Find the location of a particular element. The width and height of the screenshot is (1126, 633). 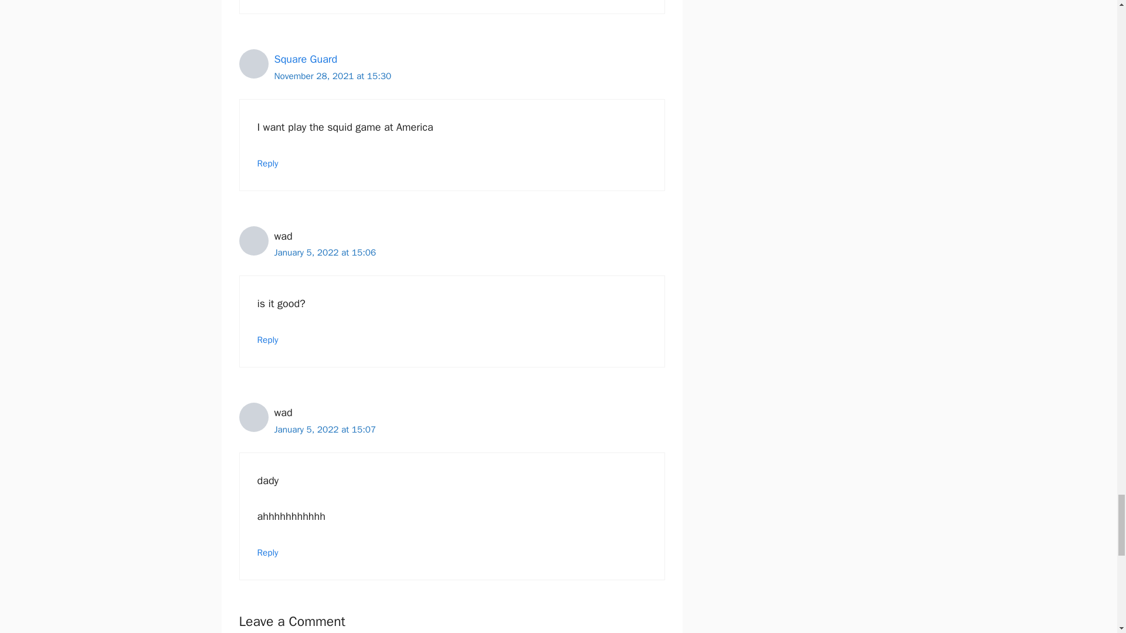

November 28, 2021 at 15:30 is located at coordinates (333, 76).